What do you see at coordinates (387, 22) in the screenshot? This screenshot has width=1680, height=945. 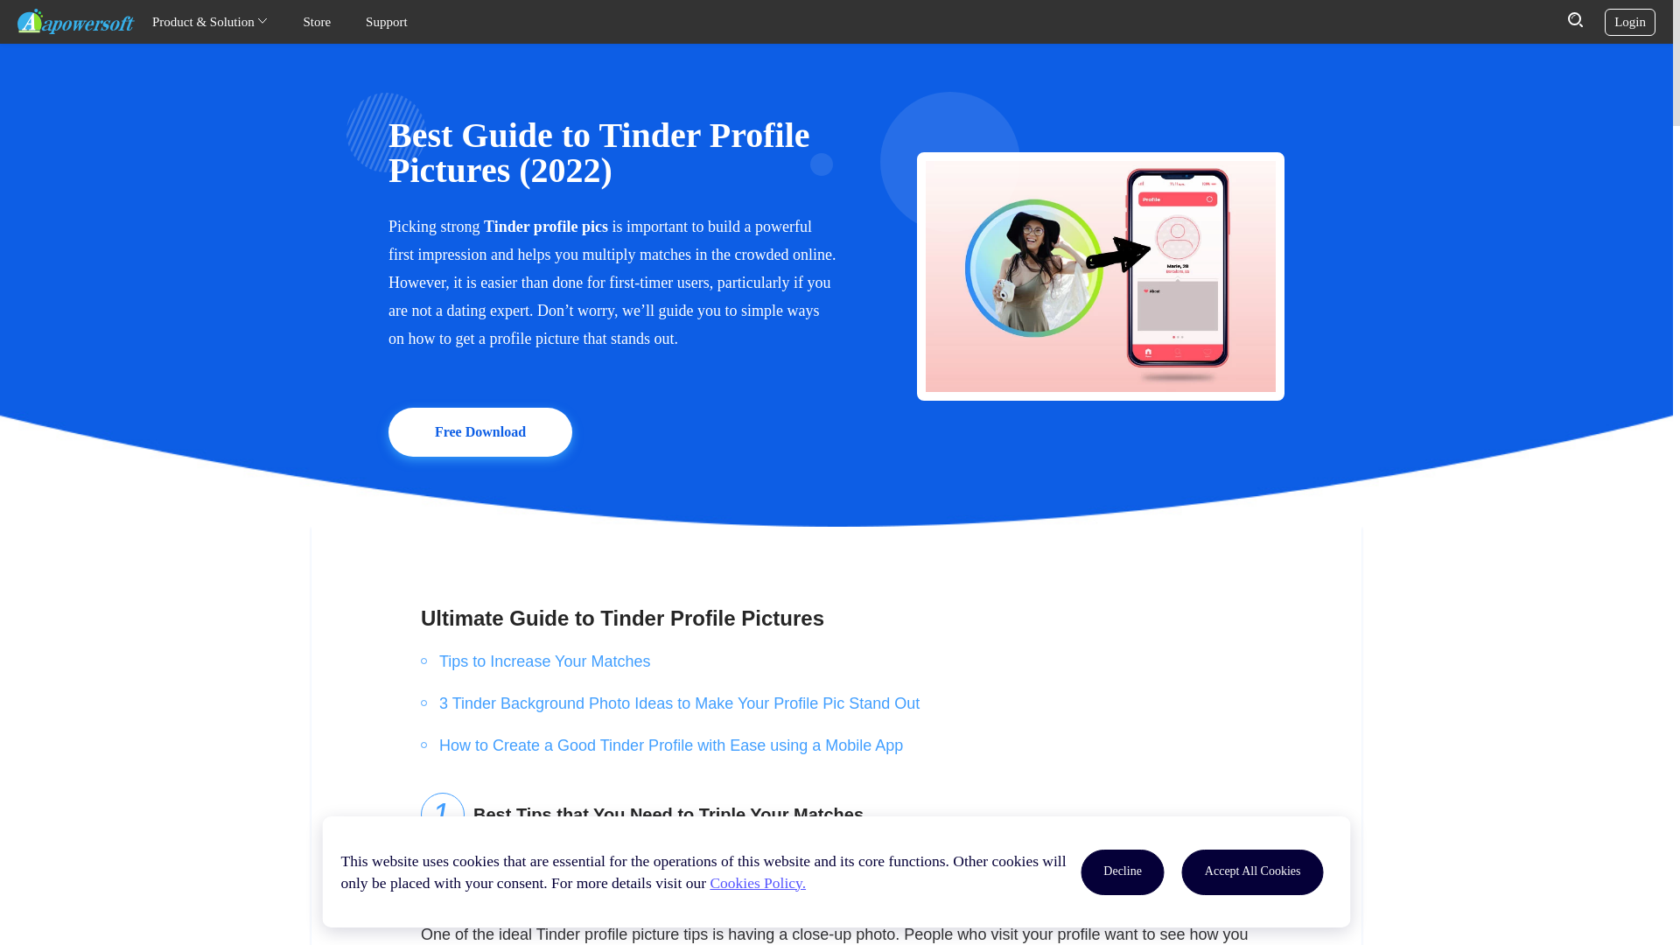 I see `Support` at bounding box center [387, 22].